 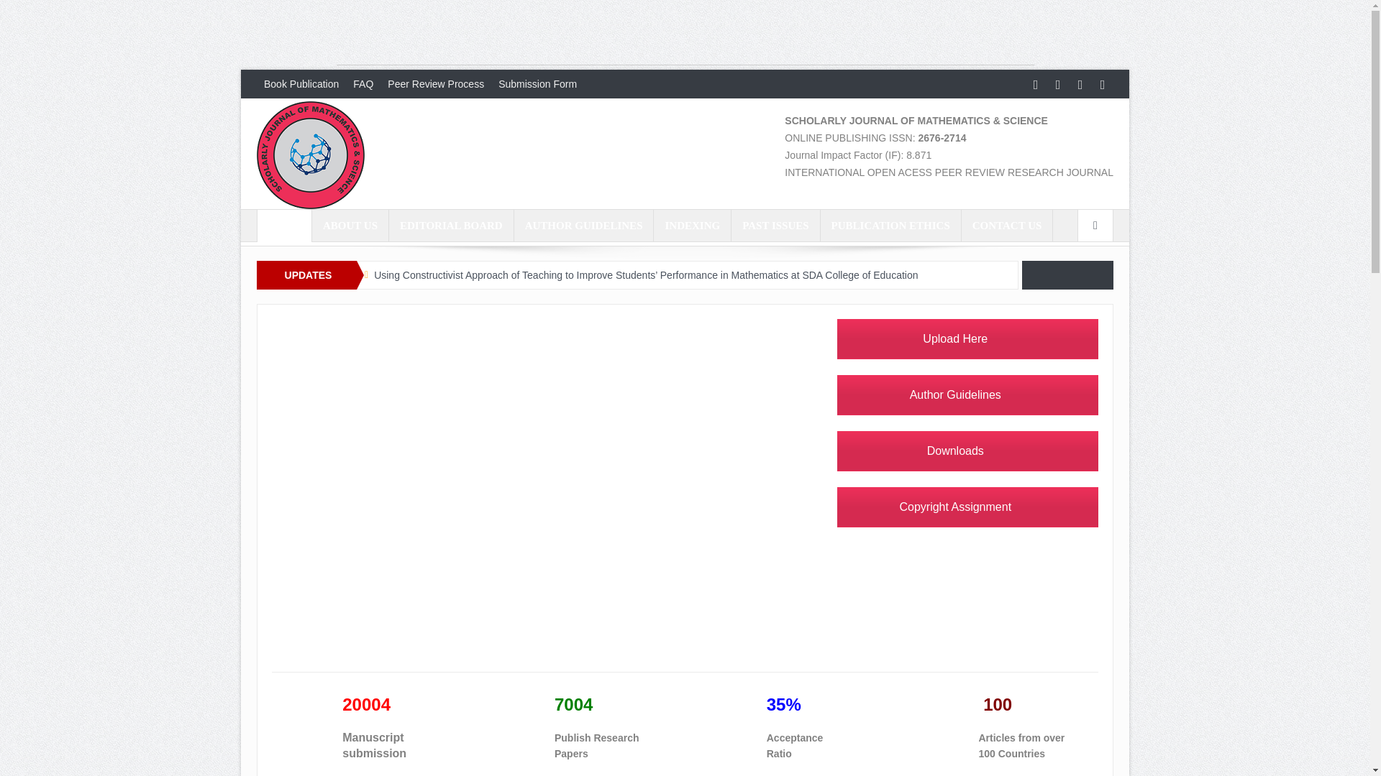 What do you see at coordinates (692, 225) in the screenshot?
I see `INDEXING` at bounding box center [692, 225].